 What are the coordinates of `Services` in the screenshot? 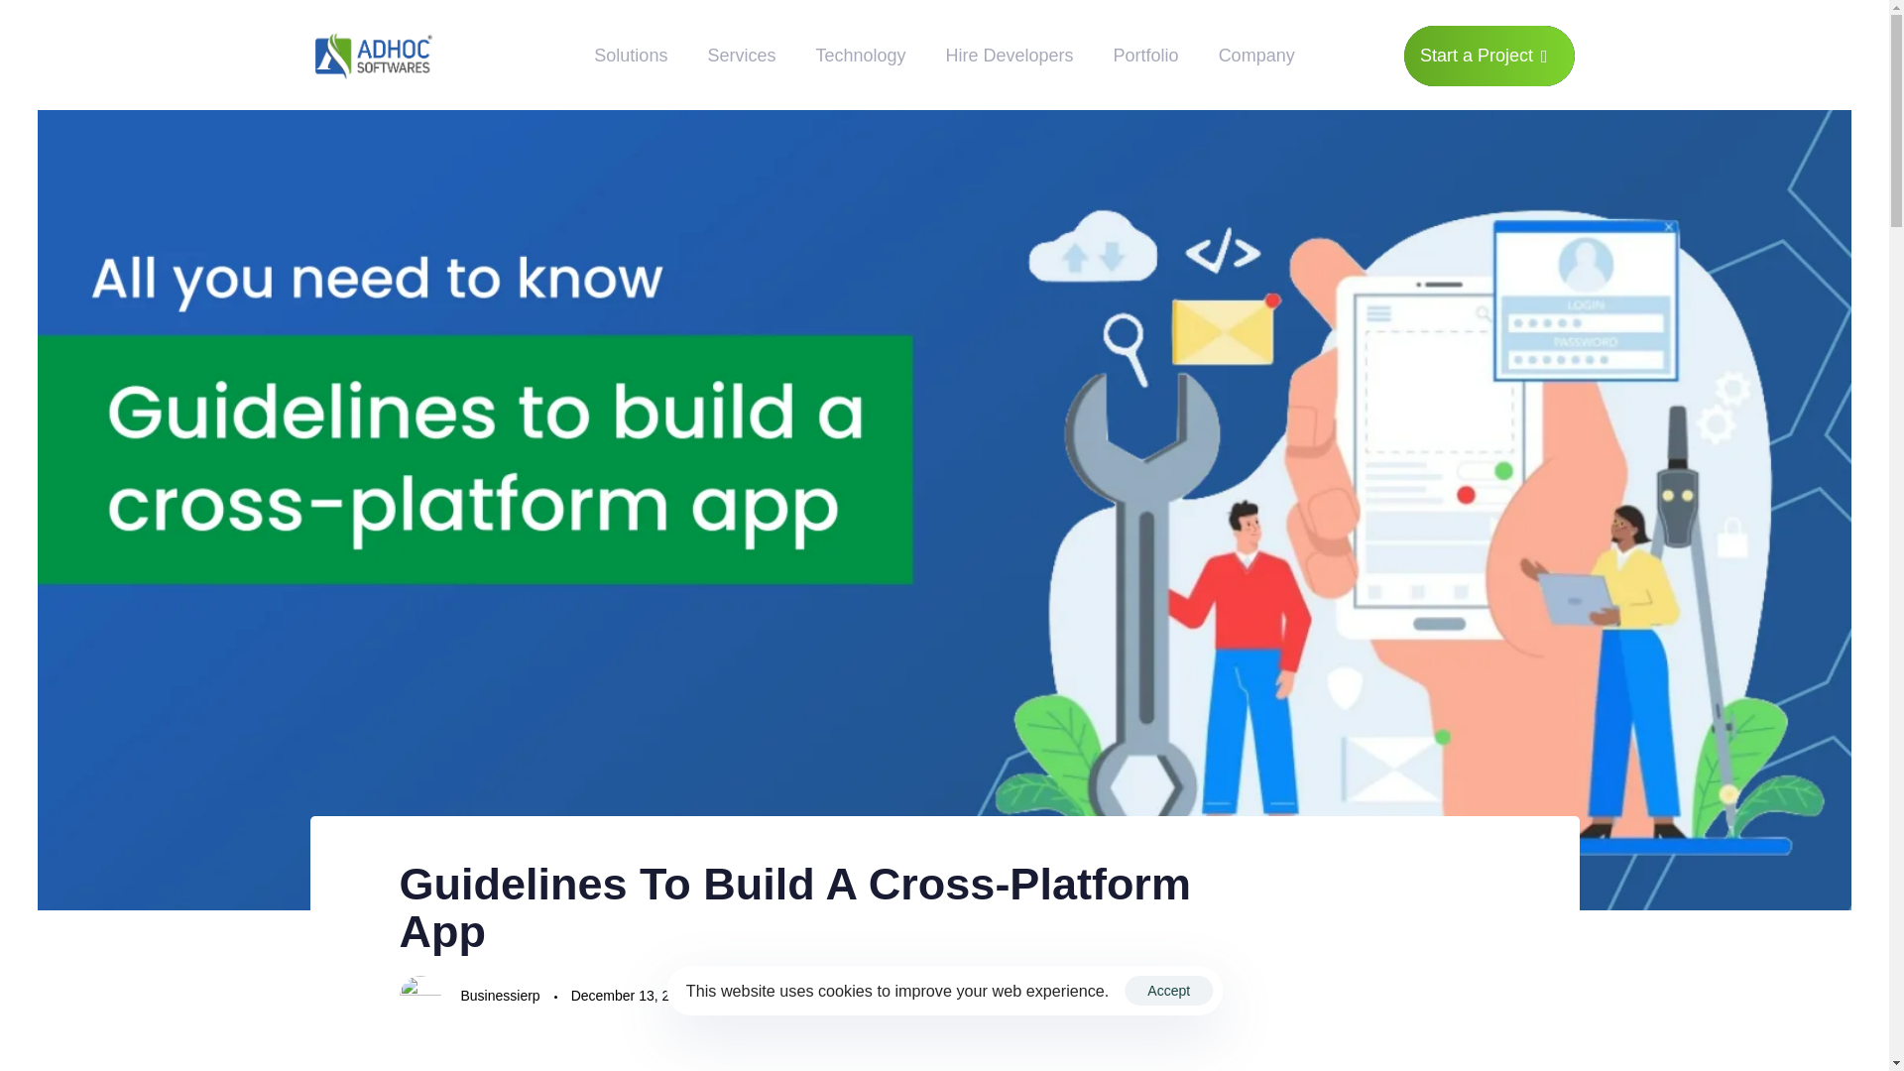 It's located at (742, 56).